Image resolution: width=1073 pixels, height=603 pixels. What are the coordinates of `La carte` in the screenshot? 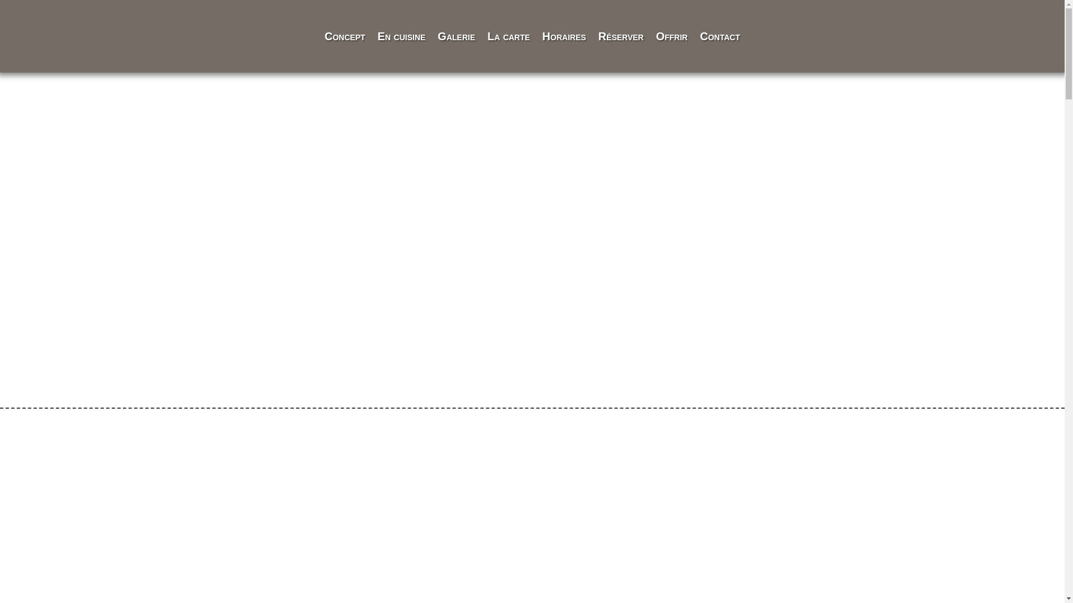 It's located at (509, 36).